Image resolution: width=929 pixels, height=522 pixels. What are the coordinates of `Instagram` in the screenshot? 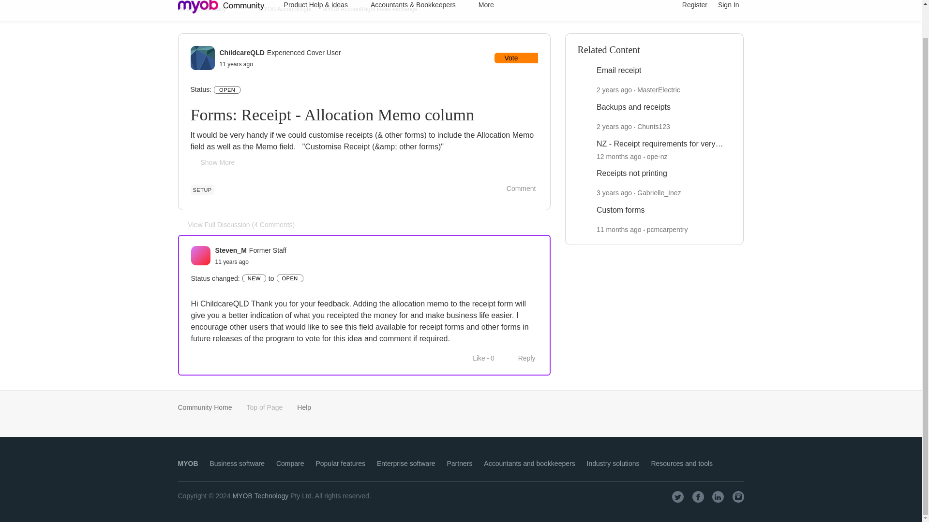 It's located at (738, 497).